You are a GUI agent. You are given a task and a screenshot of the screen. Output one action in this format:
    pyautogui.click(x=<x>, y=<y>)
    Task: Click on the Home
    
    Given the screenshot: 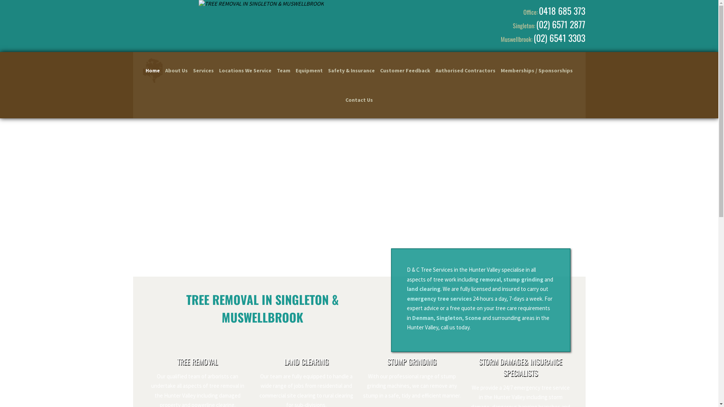 What is the action you would take?
    pyautogui.click(x=153, y=70)
    